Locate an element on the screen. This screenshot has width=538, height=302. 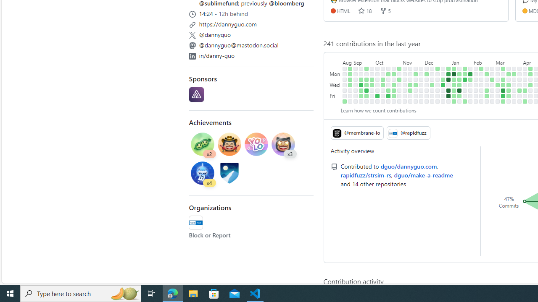
No contributions on October 17th. is located at coordinates (388, 80).